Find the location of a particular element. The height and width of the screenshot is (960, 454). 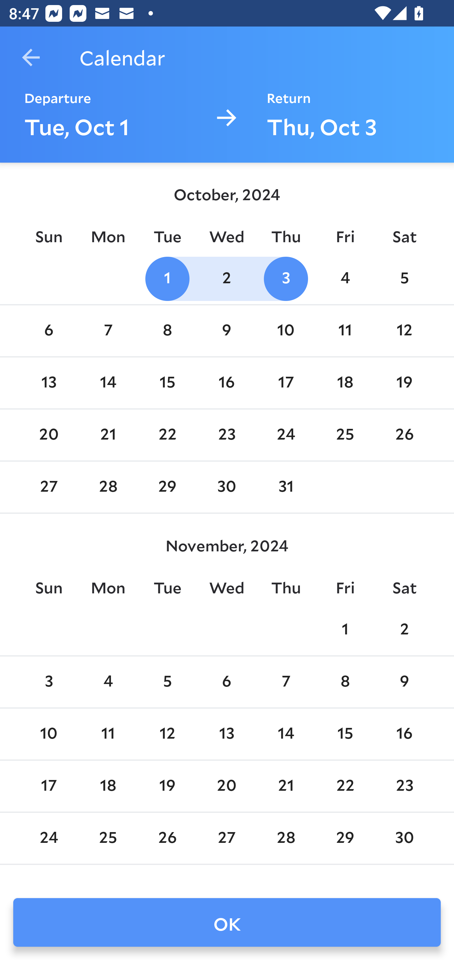

29 is located at coordinates (345, 838).